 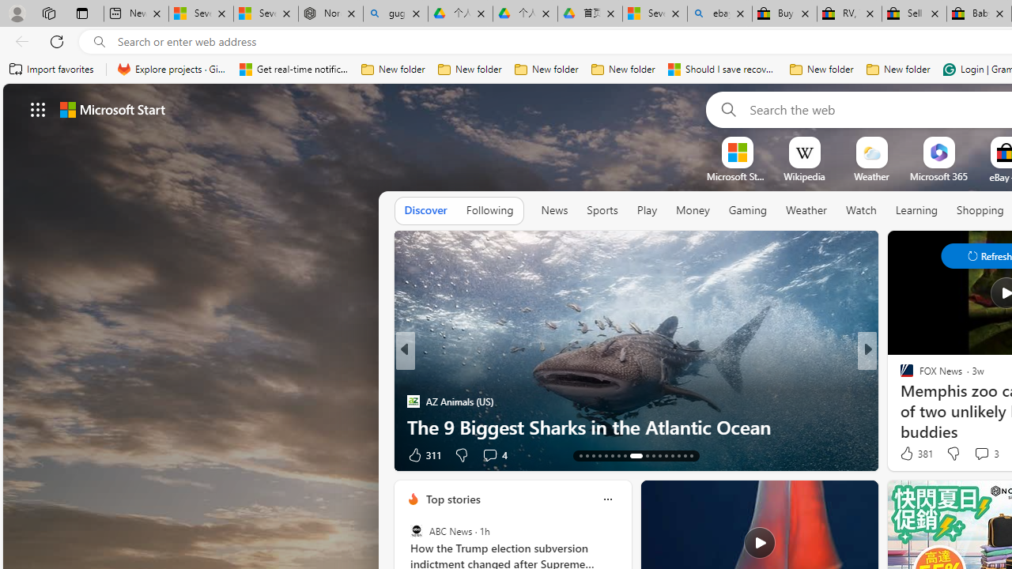 I want to click on 381 Like, so click(x=915, y=454).